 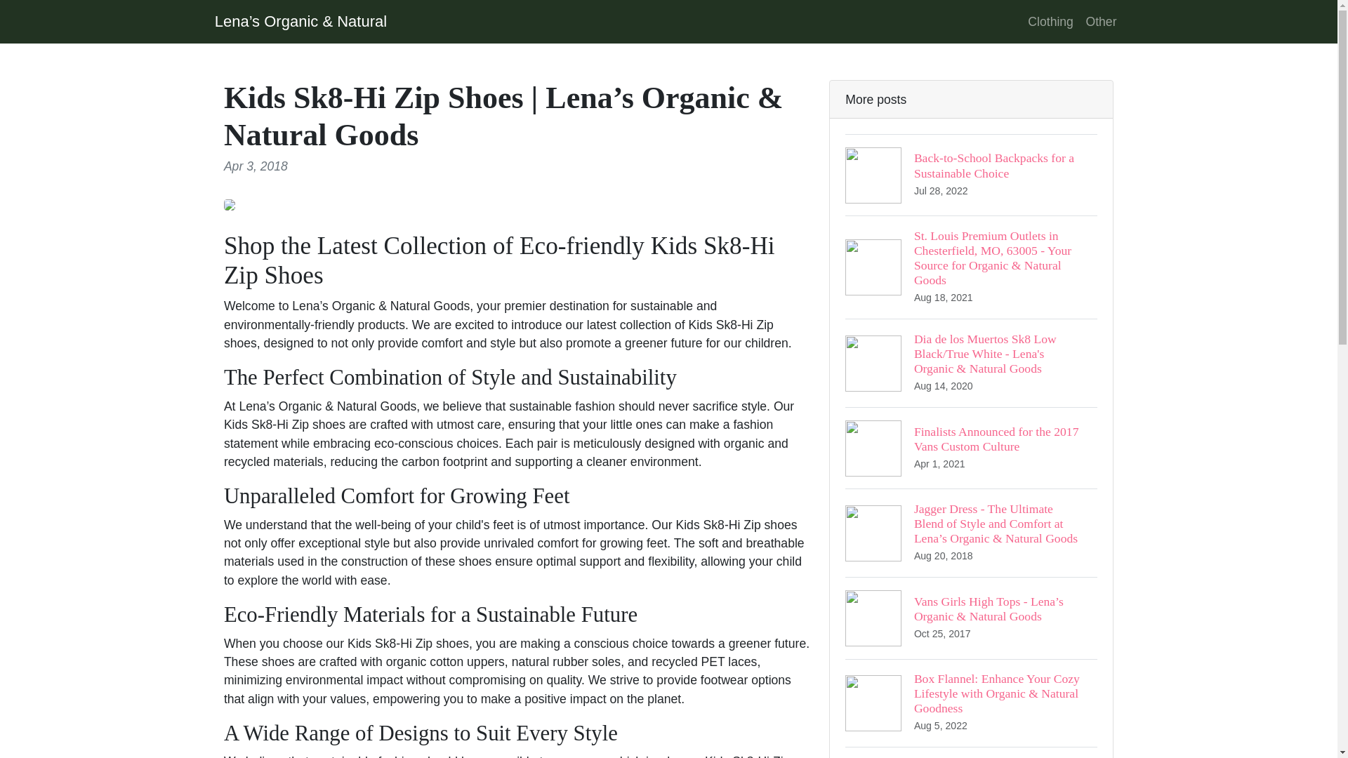 What do you see at coordinates (1050, 21) in the screenshot?
I see `Clothing` at bounding box center [1050, 21].